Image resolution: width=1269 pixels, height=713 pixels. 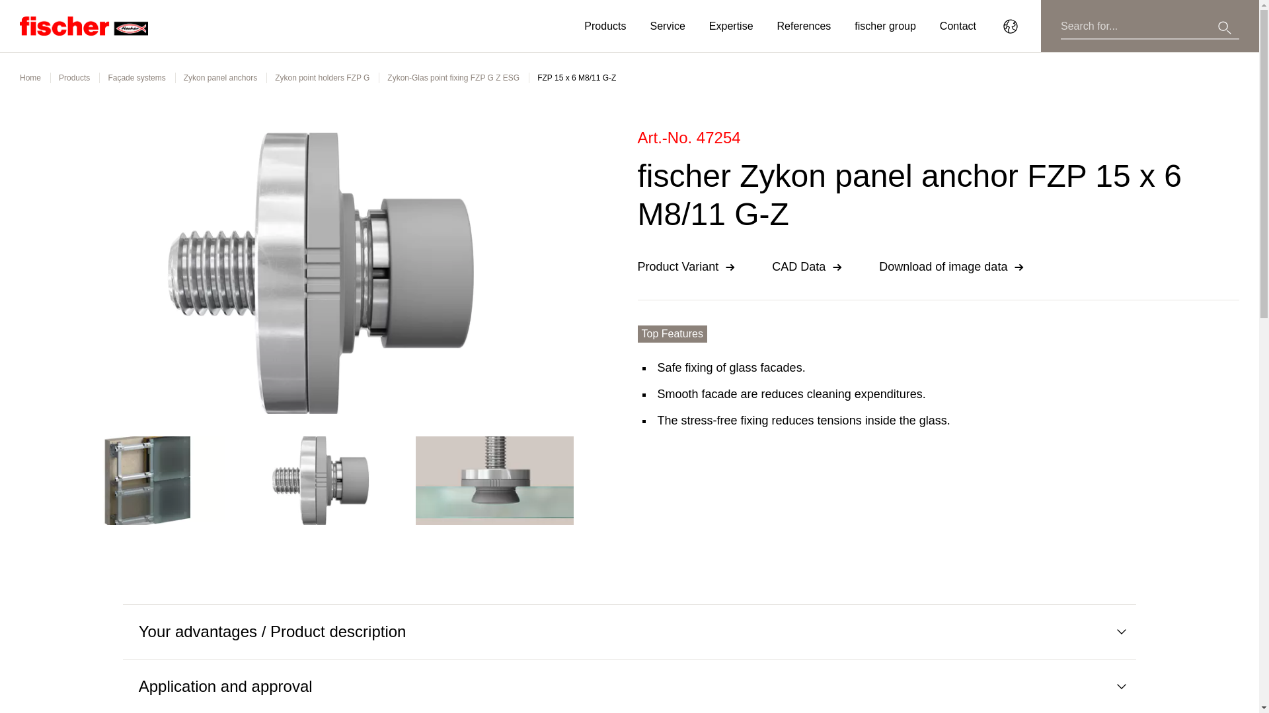 I want to click on Zykon-Glas point fixing FZP G Z ESG, so click(x=453, y=78).